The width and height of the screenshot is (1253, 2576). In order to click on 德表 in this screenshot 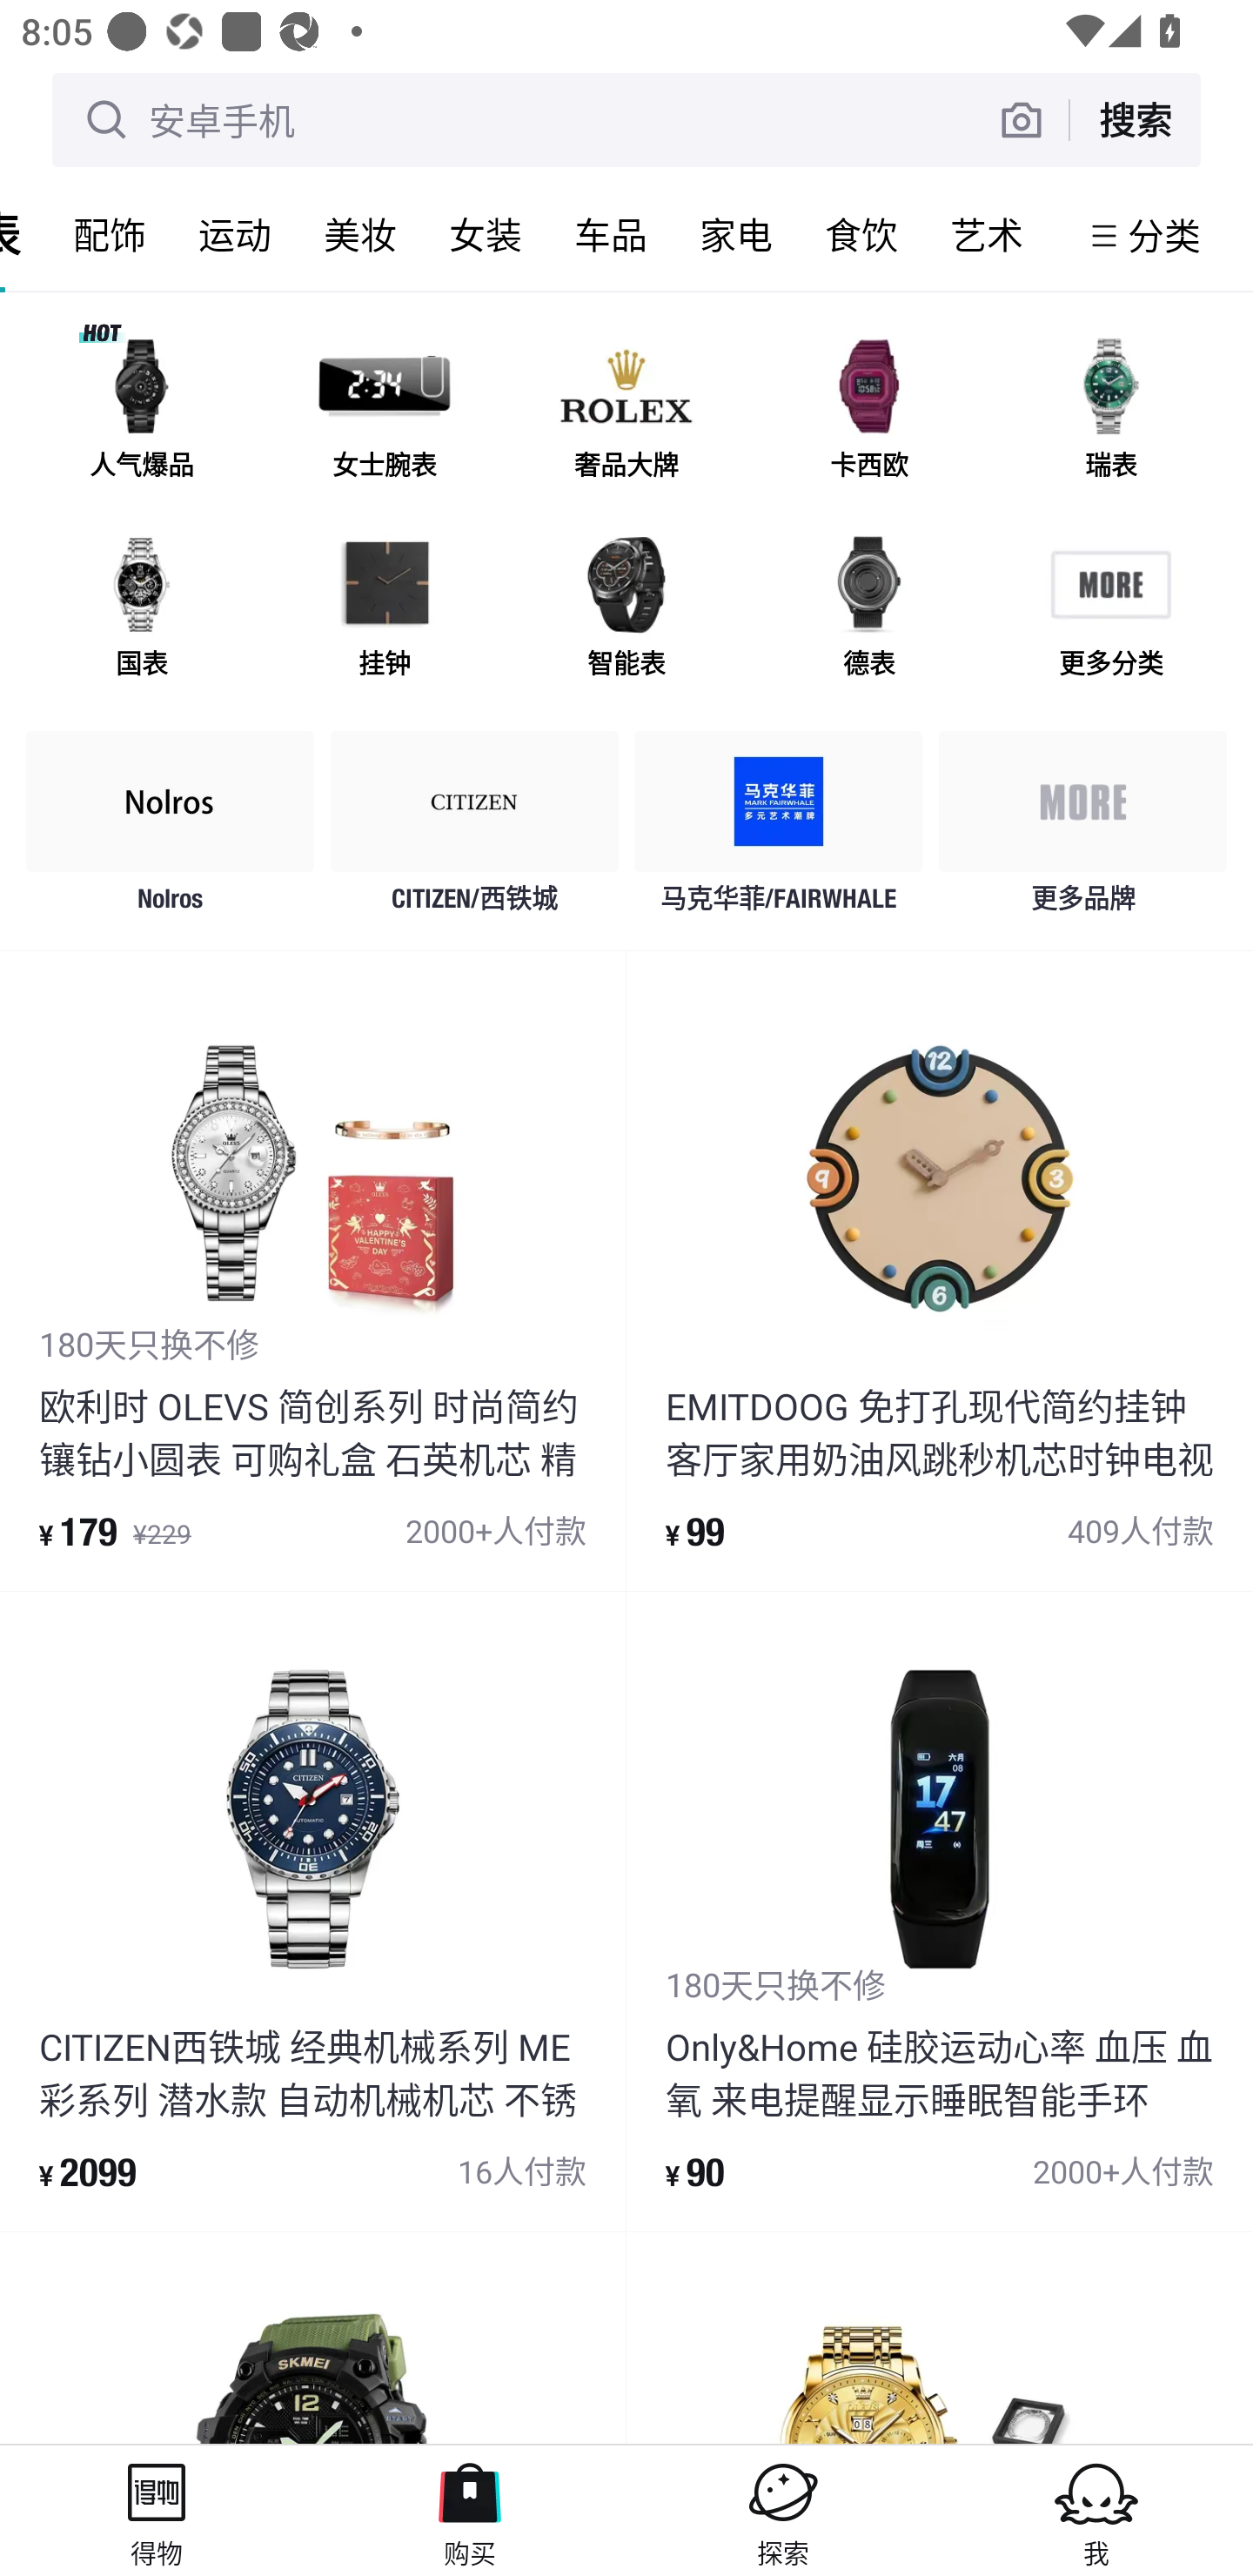, I will do `click(868, 611)`.